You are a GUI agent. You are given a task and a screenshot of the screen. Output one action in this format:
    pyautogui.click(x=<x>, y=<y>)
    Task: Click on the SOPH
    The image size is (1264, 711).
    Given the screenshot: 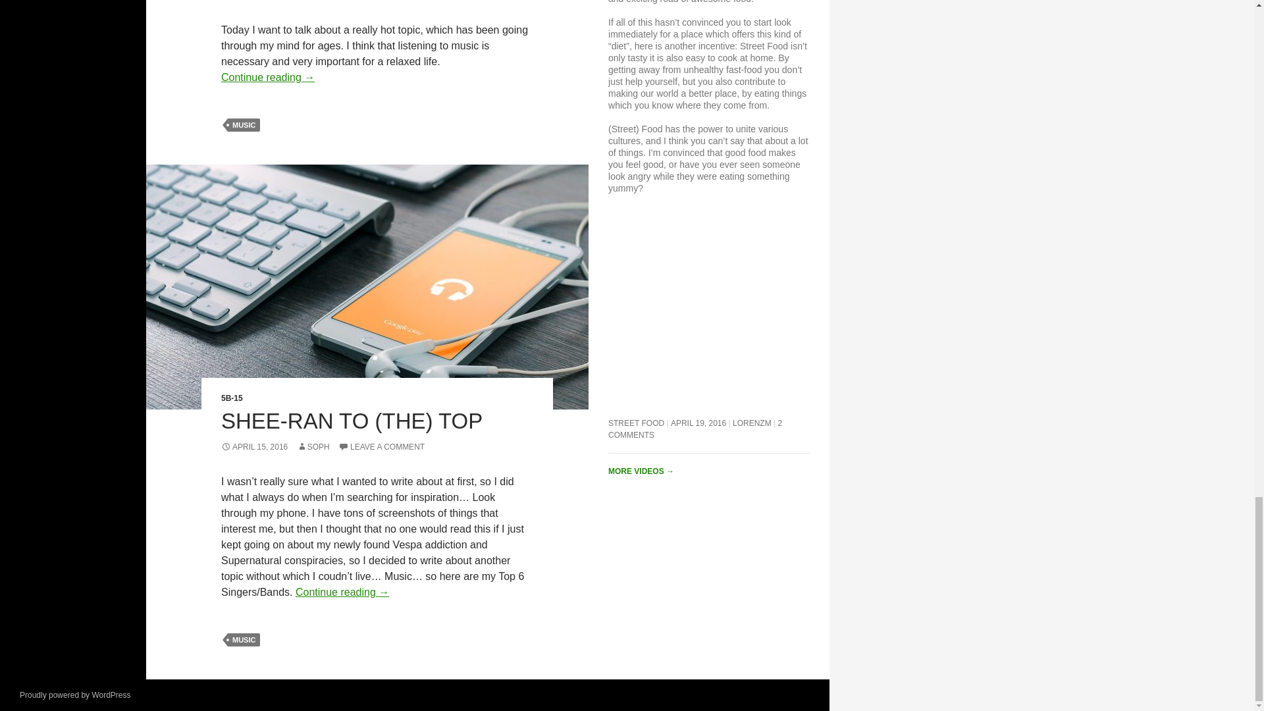 What is the action you would take?
    pyautogui.click(x=313, y=446)
    